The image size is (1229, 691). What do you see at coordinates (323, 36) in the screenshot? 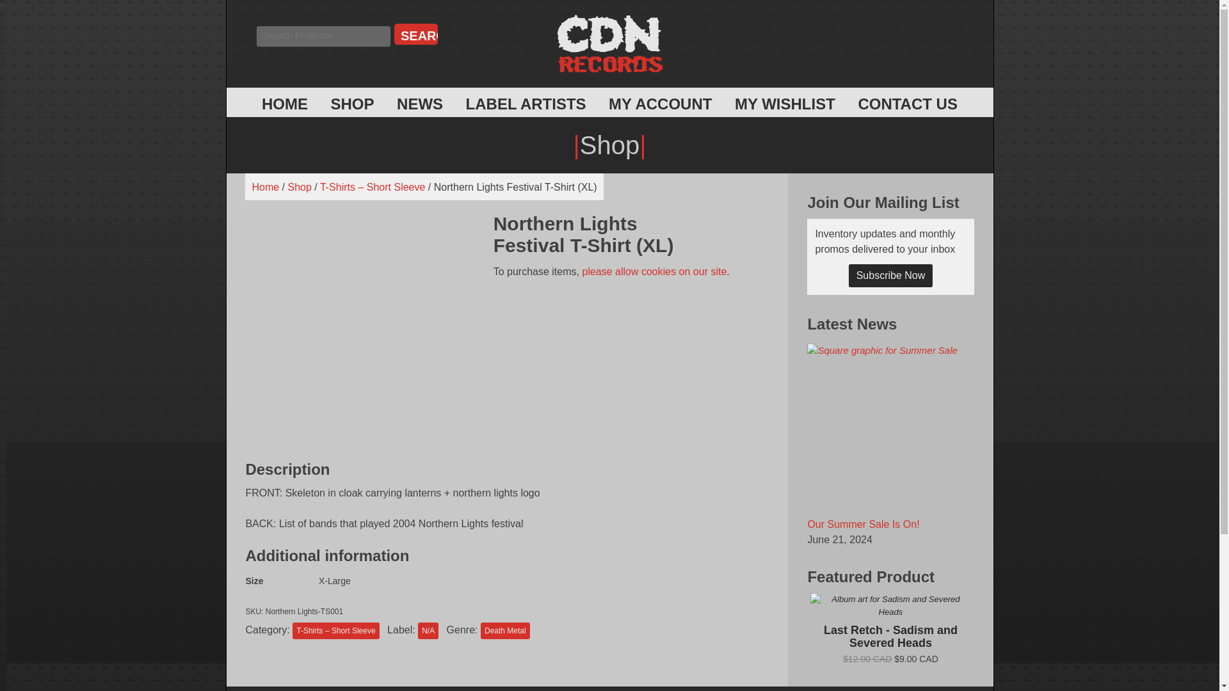
I see `Search the store:` at bounding box center [323, 36].